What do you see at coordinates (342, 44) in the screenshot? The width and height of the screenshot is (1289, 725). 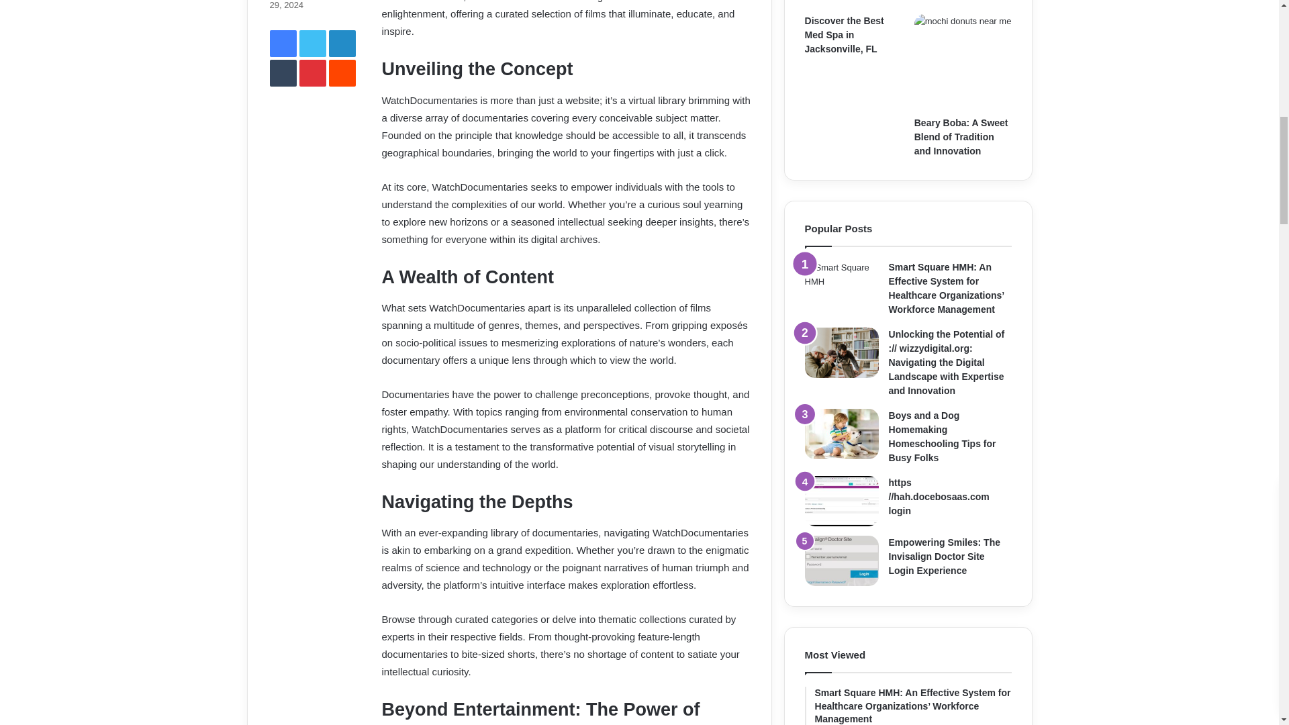 I see `LinkedIn` at bounding box center [342, 44].